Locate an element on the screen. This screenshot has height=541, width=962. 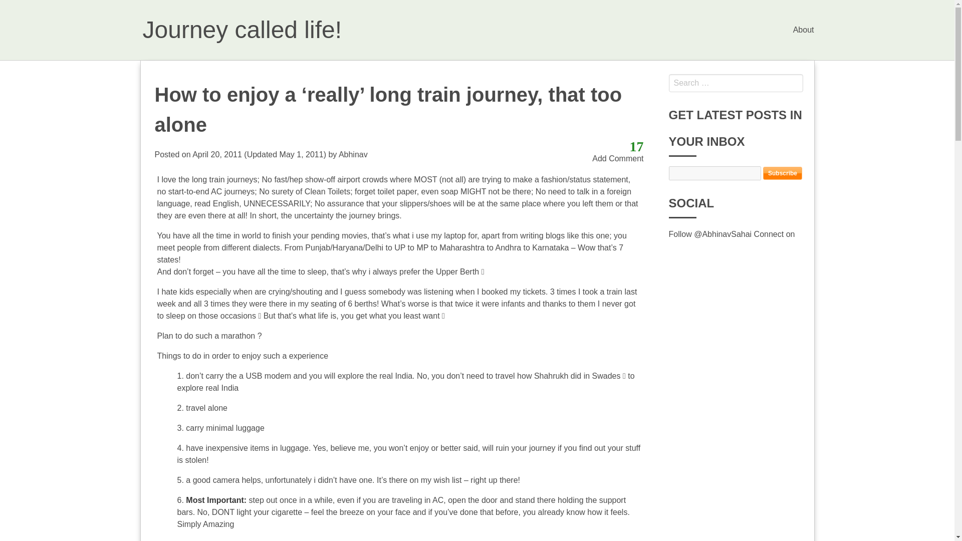
17 is located at coordinates (636, 146).